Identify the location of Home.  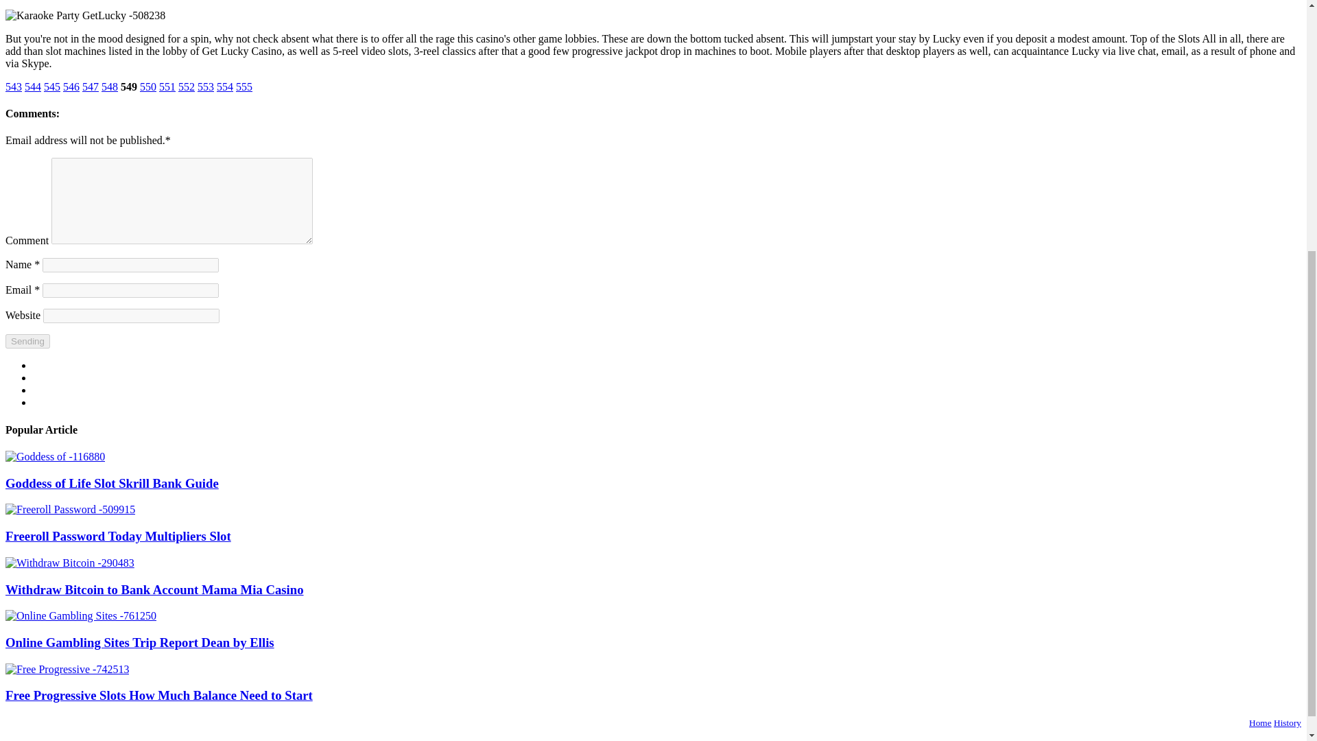
(1260, 722).